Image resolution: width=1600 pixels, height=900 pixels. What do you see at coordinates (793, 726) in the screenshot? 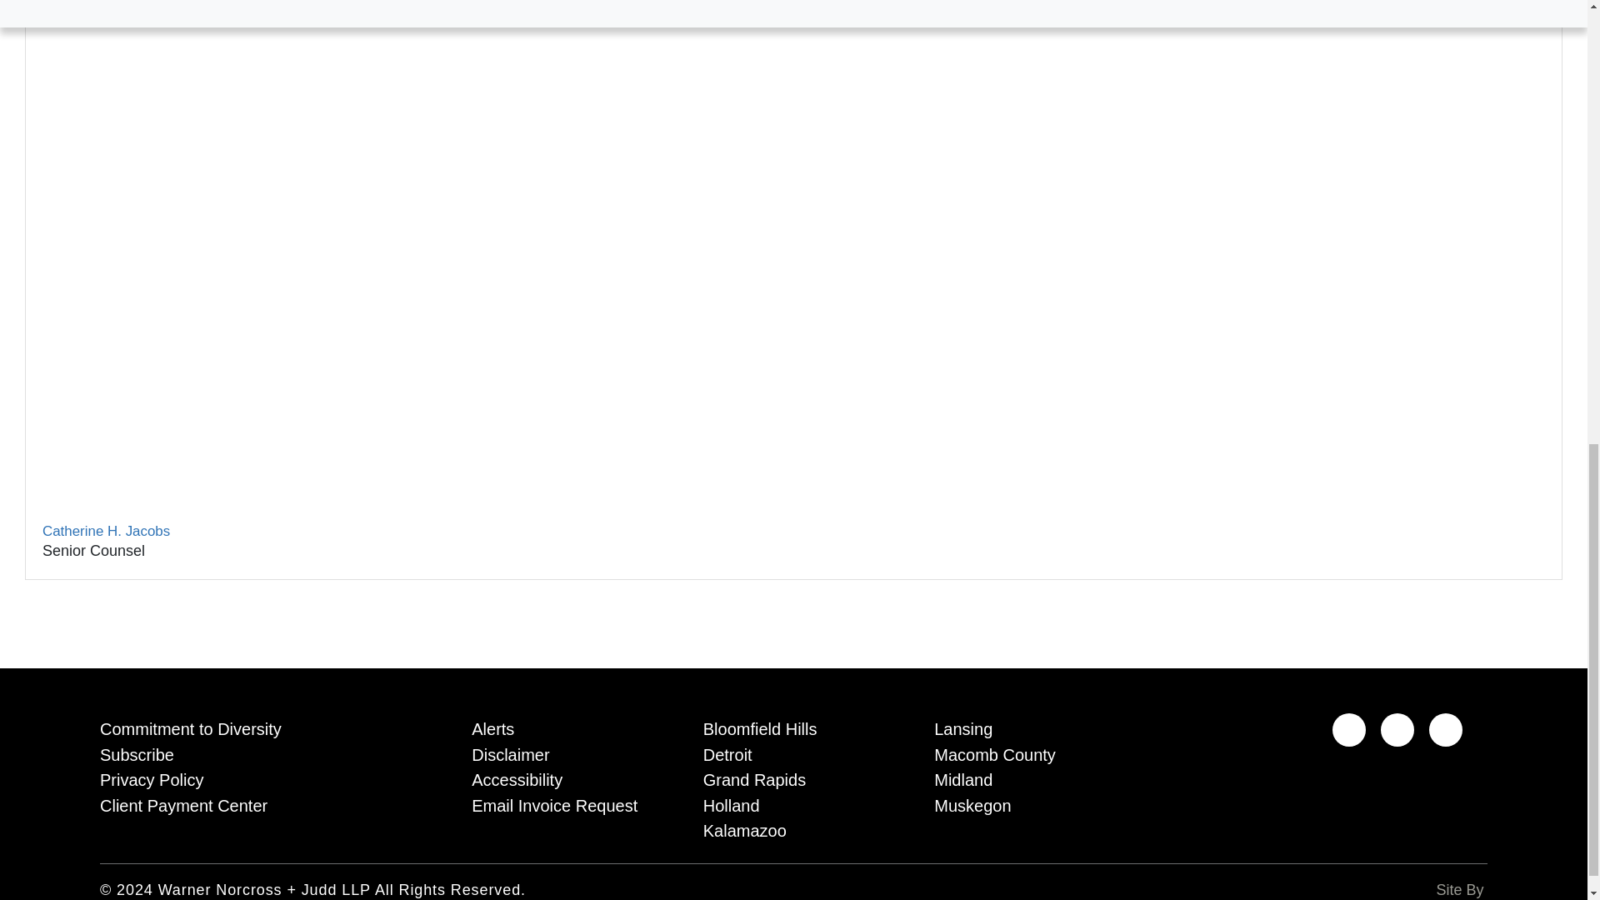
I see `Bloomfield Hills` at bounding box center [793, 726].